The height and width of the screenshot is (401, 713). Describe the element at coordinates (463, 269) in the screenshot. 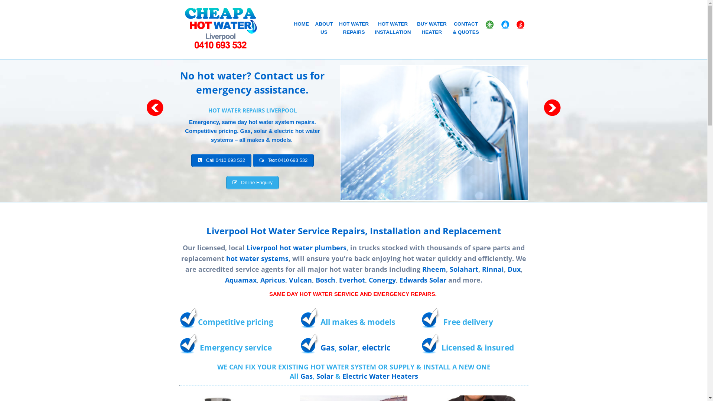

I see `Solahart` at that location.